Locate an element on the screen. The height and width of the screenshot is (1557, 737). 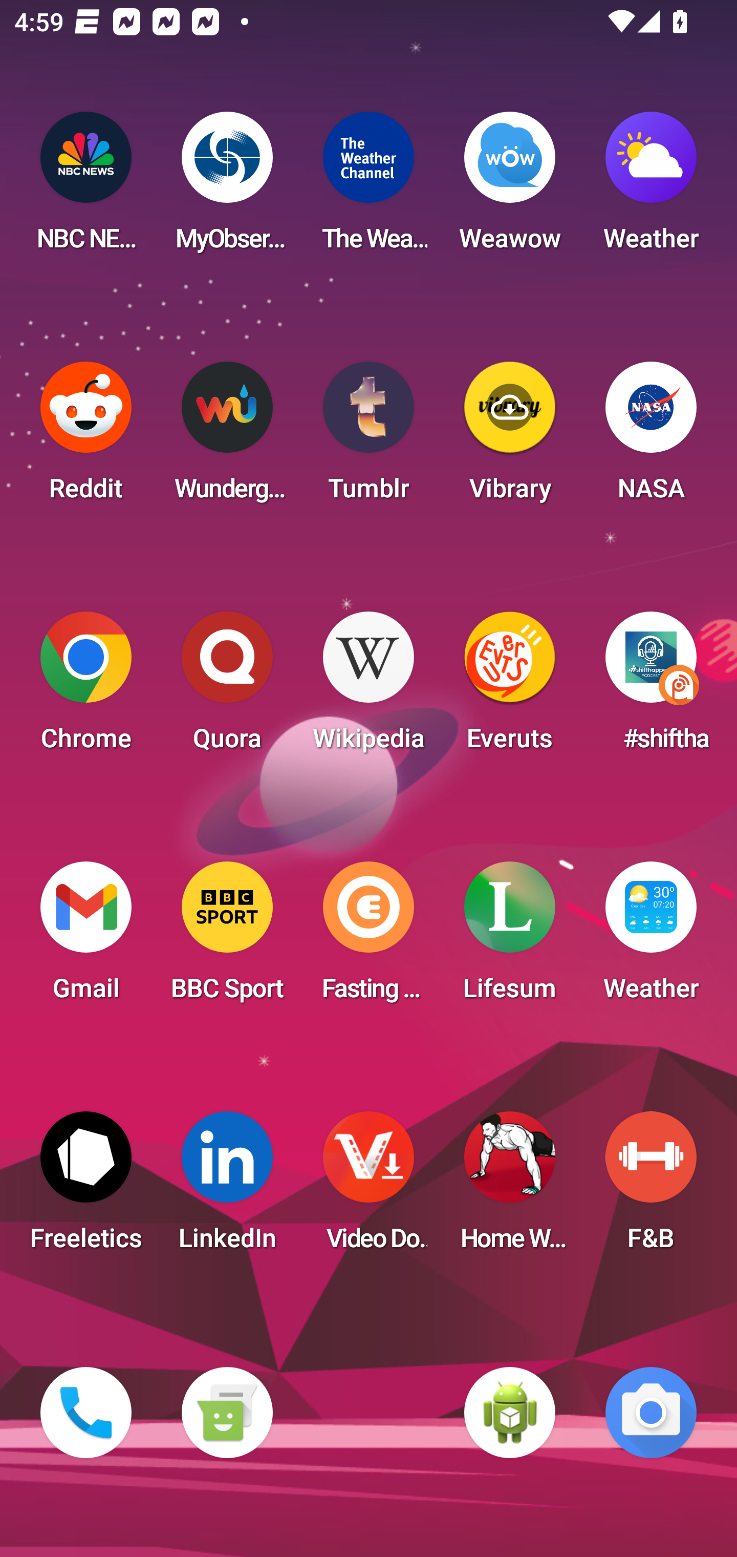
Tumblr is located at coordinates (368, 437).